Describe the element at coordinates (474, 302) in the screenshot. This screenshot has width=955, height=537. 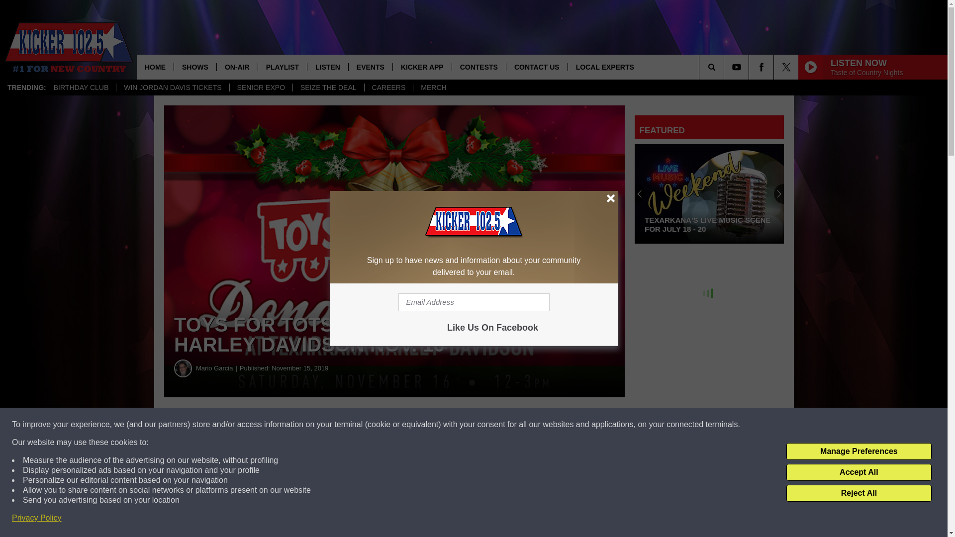
I see `Email Address` at that location.